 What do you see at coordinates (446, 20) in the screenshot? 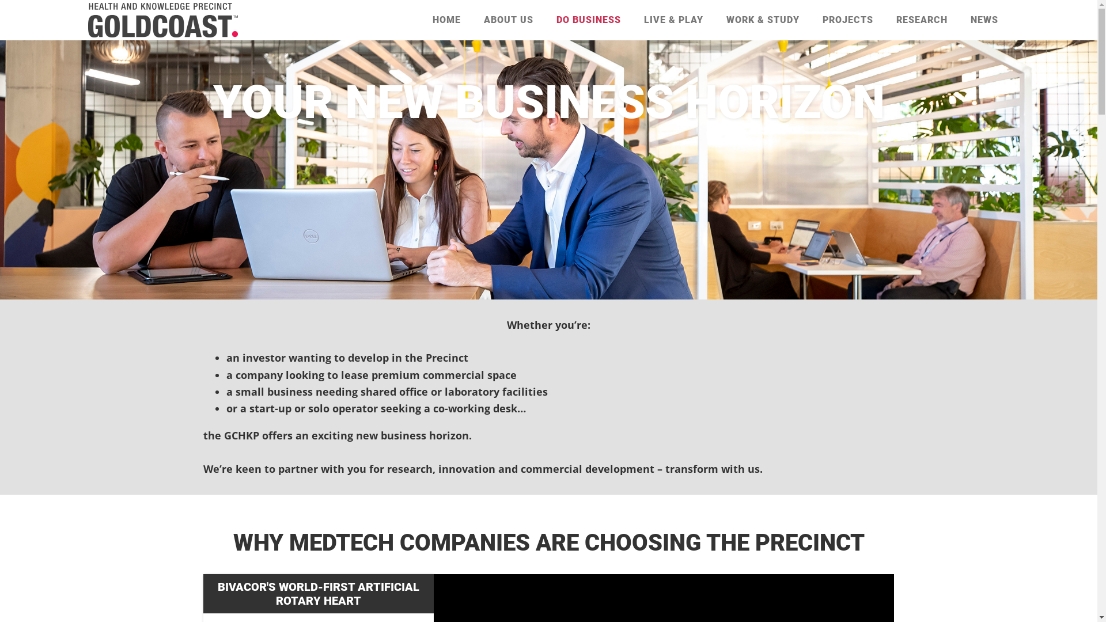
I see `HOME` at bounding box center [446, 20].